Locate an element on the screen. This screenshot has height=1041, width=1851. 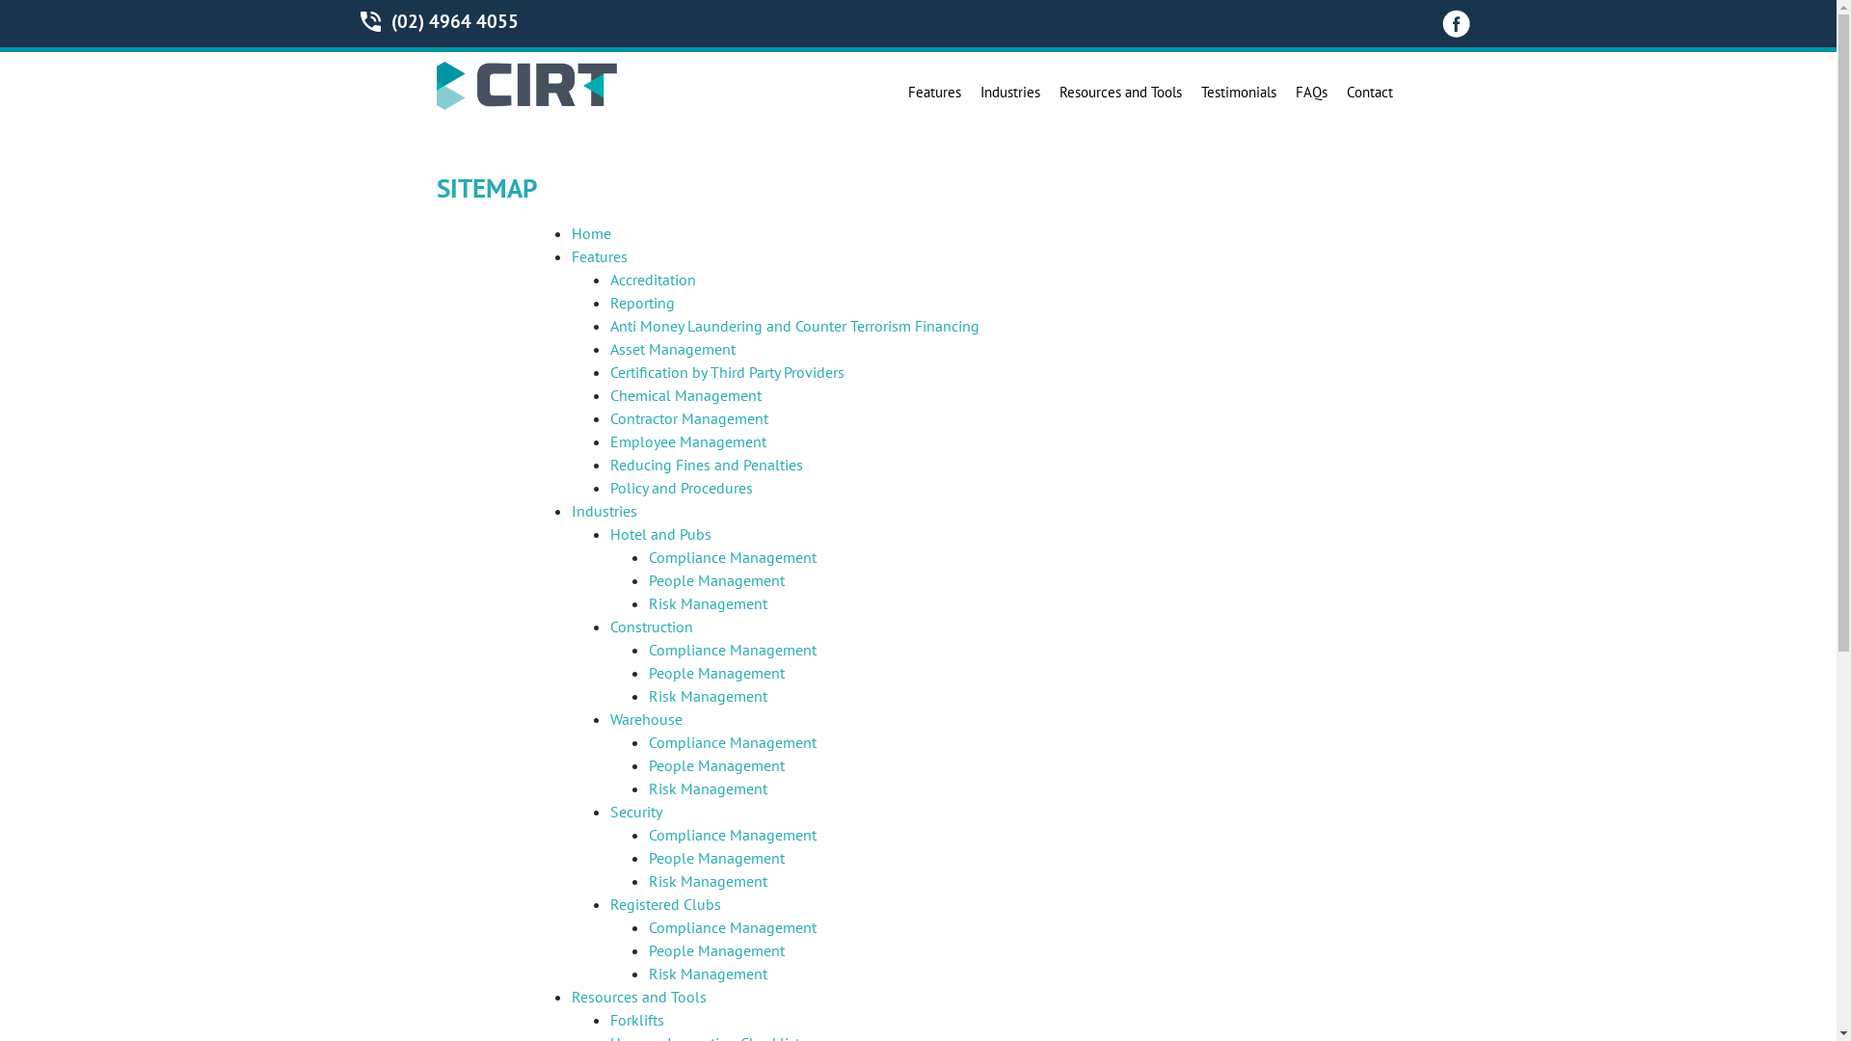
People Management is located at coordinates (715, 580).